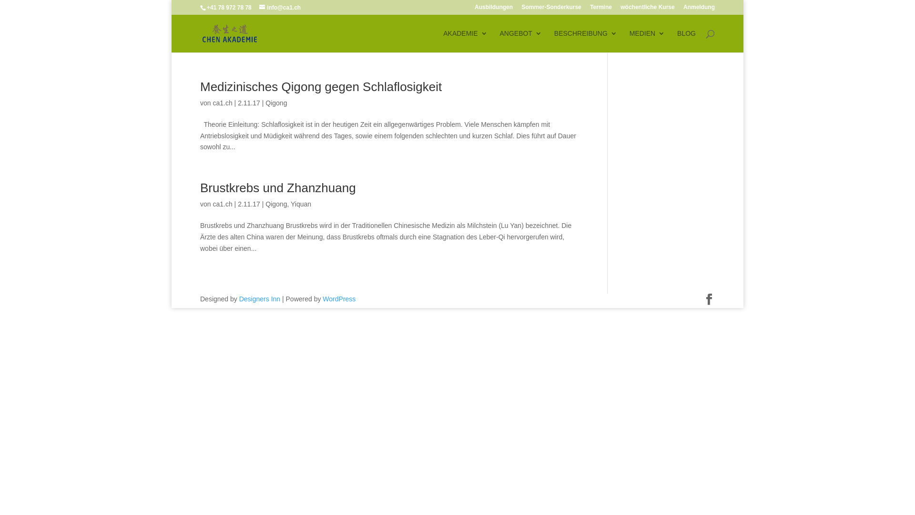  What do you see at coordinates (276, 103) in the screenshot?
I see `Qigong` at bounding box center [276, 103].